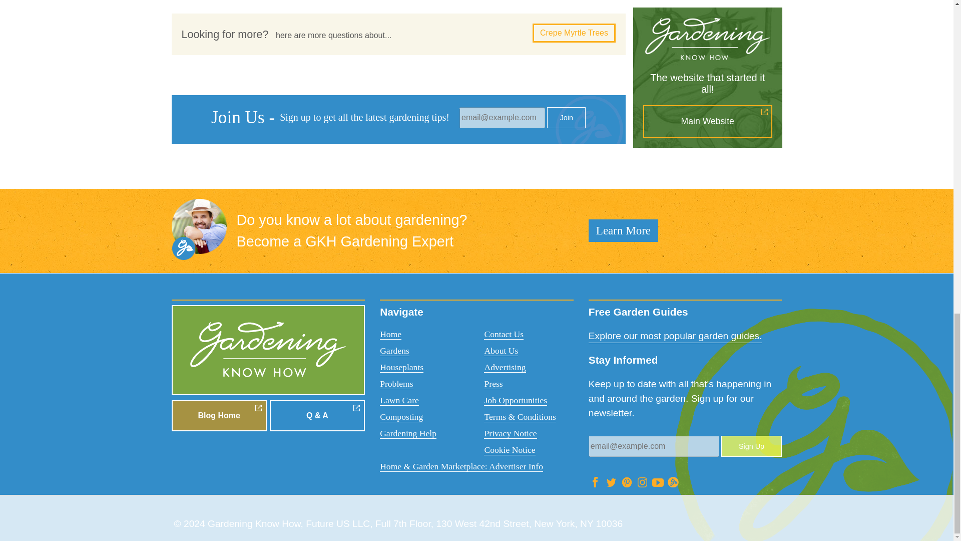 This screenshot has width=961, height=541. Describe the element at coordinates (566, 117) in the screenshot. I see `Join` at that location.